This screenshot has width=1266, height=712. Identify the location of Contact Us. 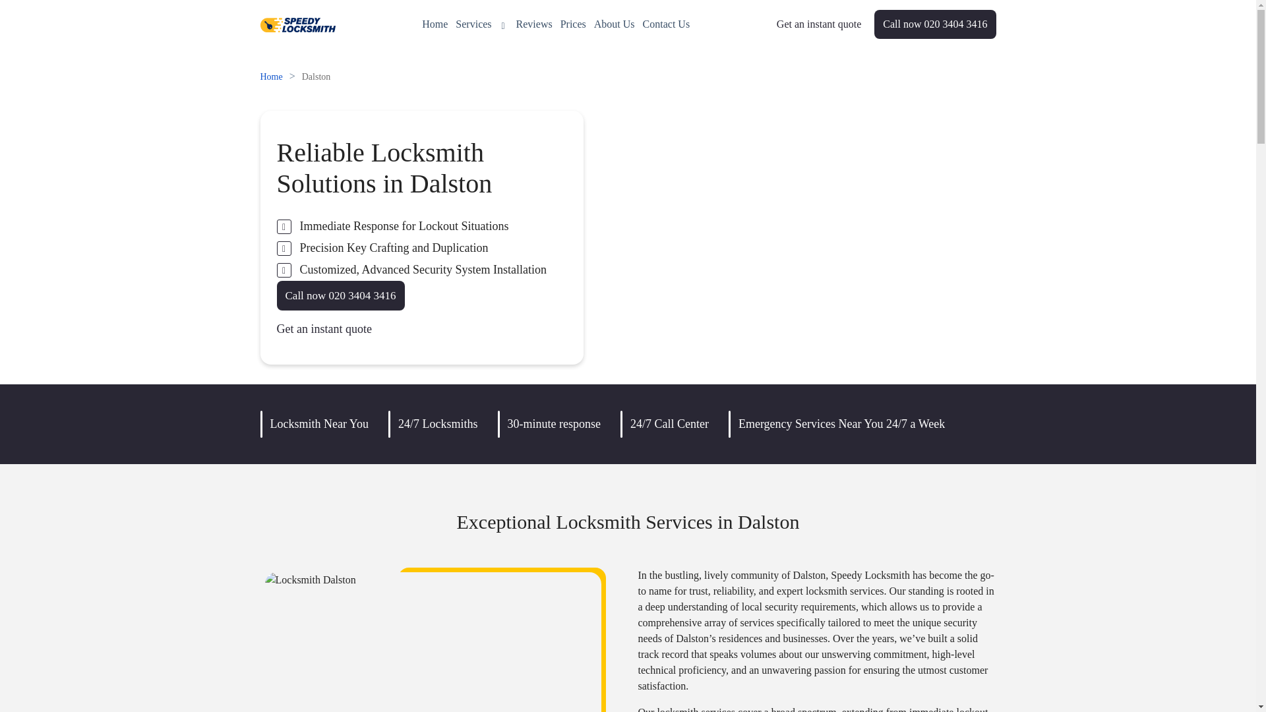
(666, 24).